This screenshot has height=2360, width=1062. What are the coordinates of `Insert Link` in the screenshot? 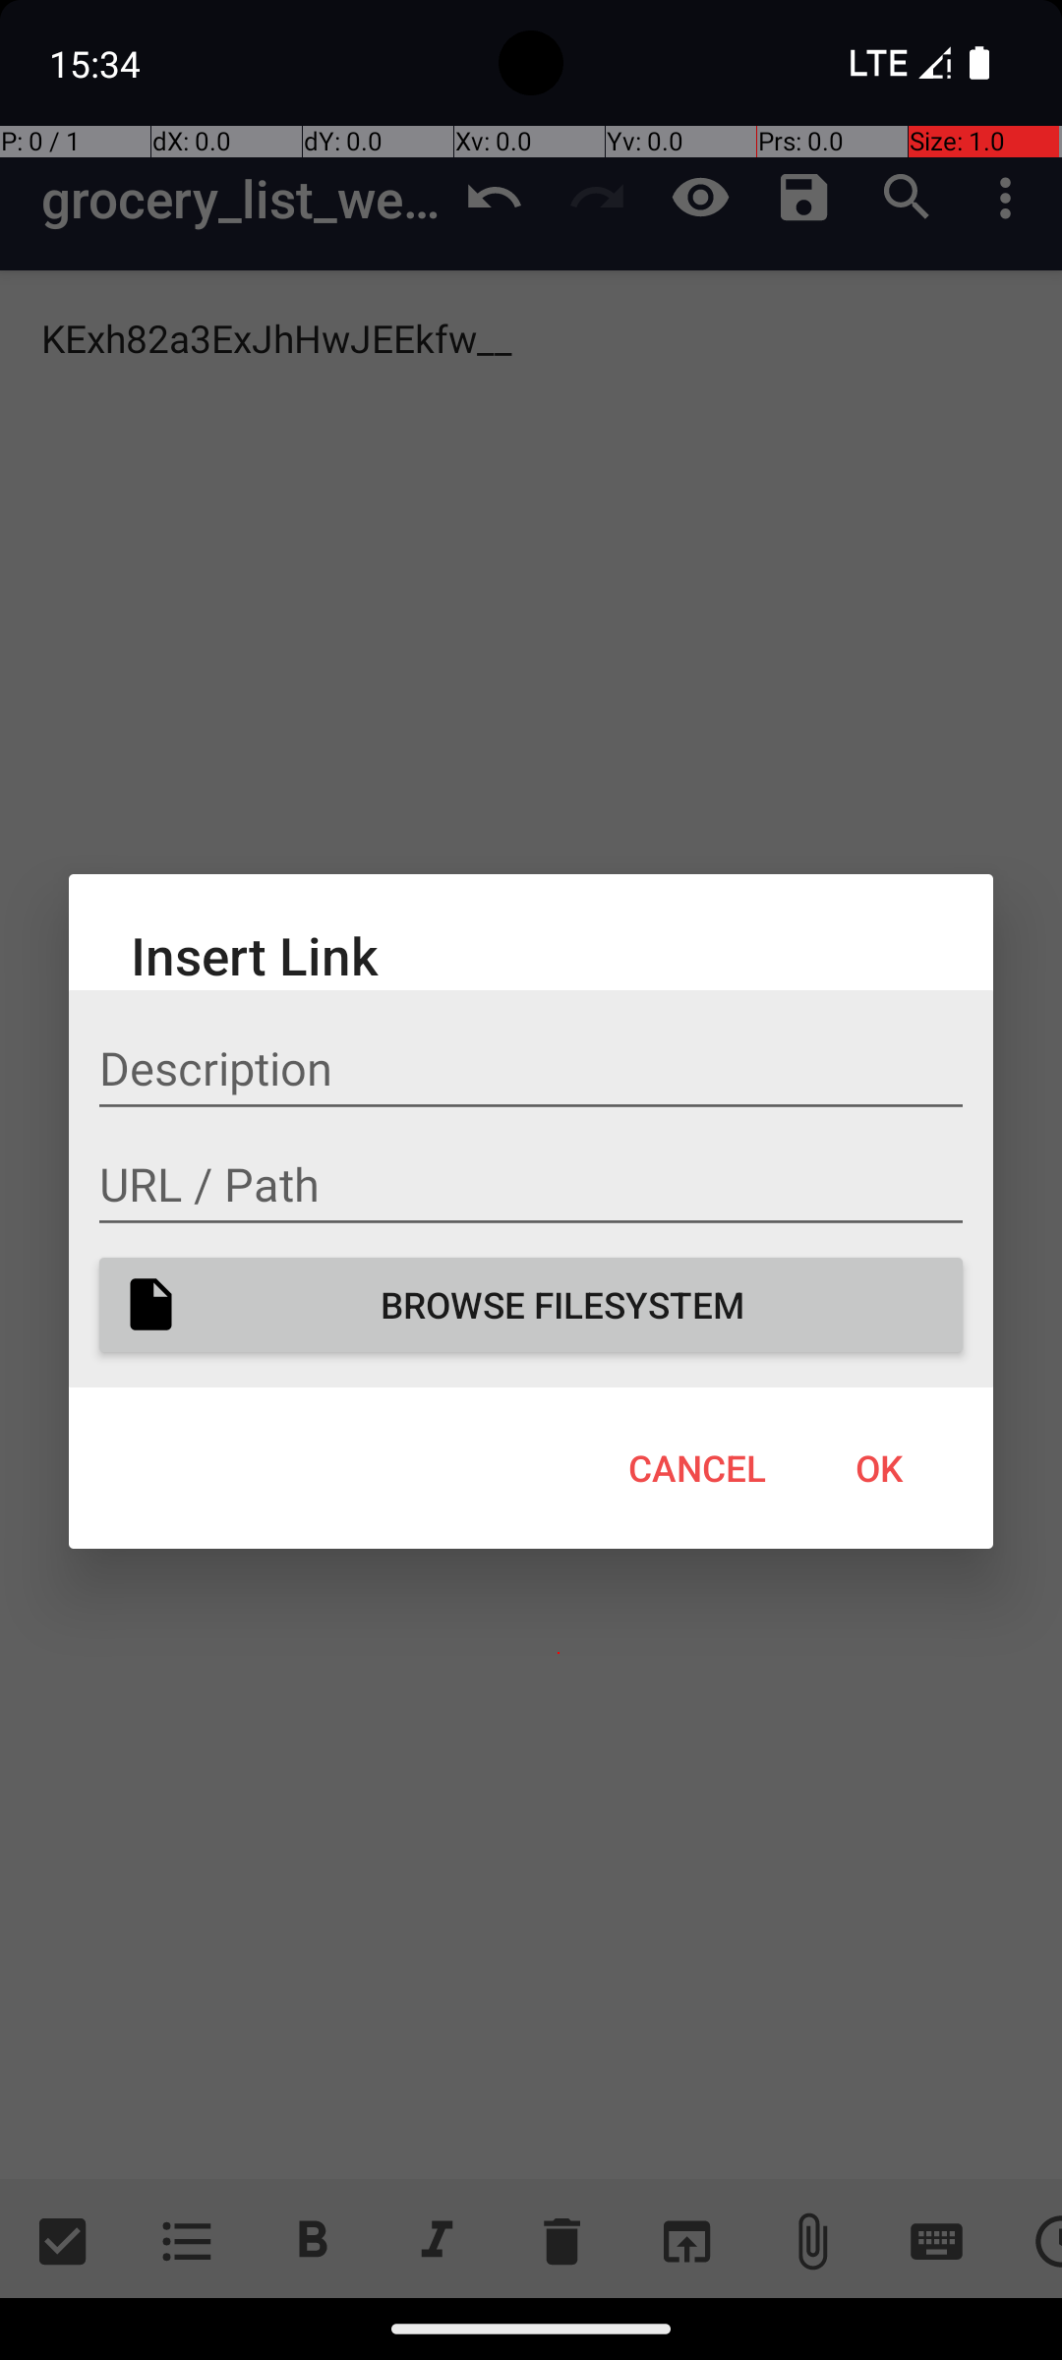 It's located at (531, 955).